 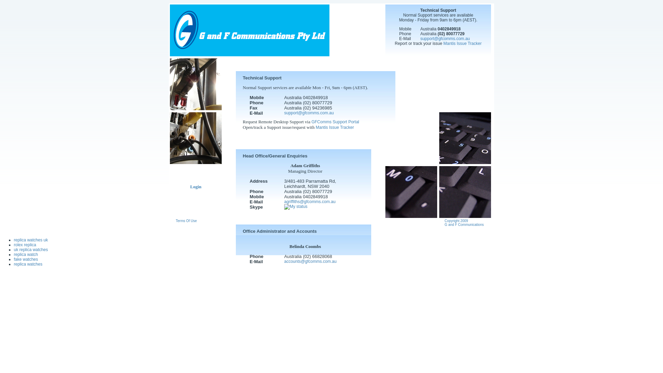 I want to click on support@gfcomms.com.au, so click(x=309, y=113).